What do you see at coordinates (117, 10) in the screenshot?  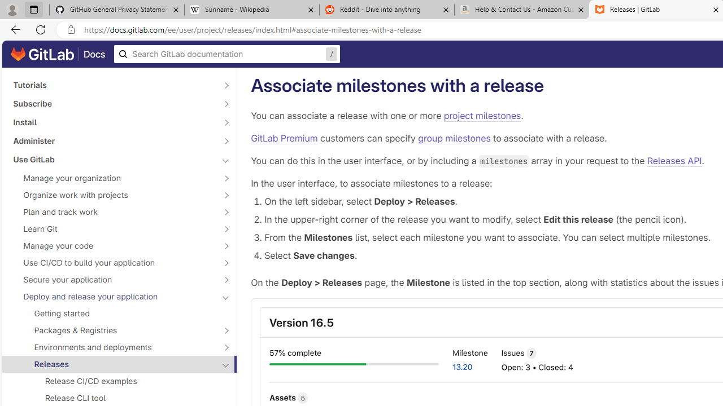 I see `GitHub General Privacy Statement - GitHub Docs` at bounding box center [117, 10].